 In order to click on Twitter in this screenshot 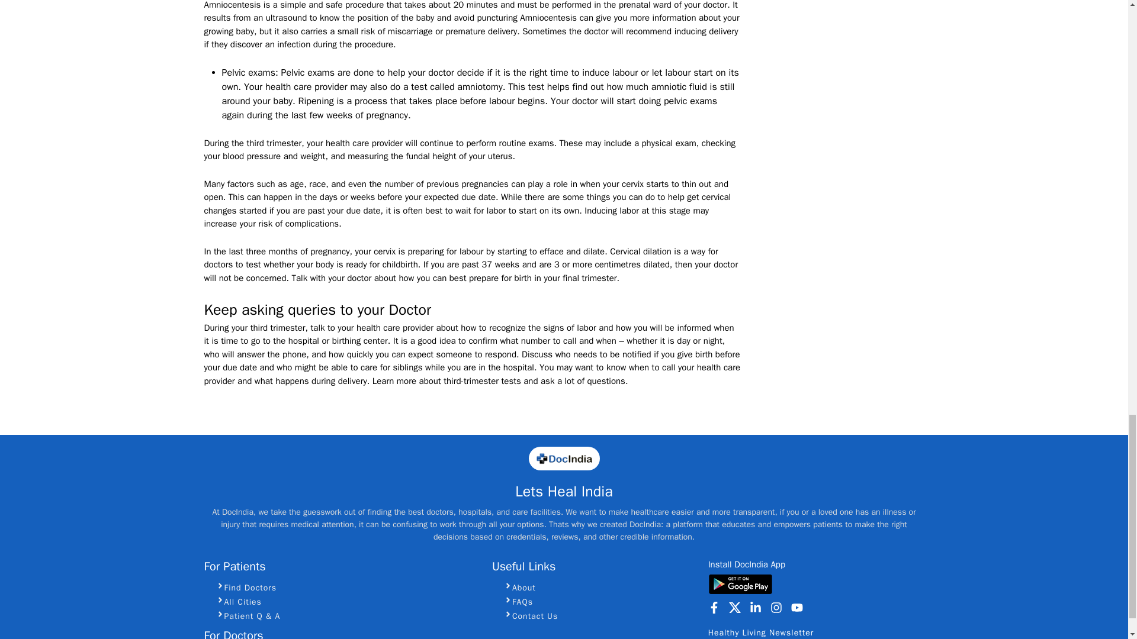, I will do `click(734, 607)`.